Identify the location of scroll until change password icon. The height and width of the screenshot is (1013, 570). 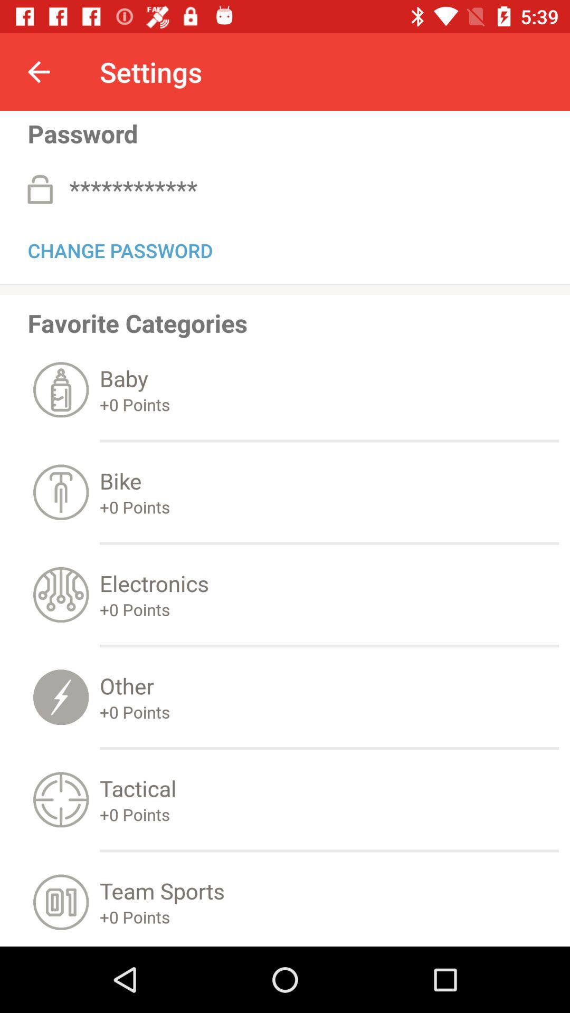
(120, 249).